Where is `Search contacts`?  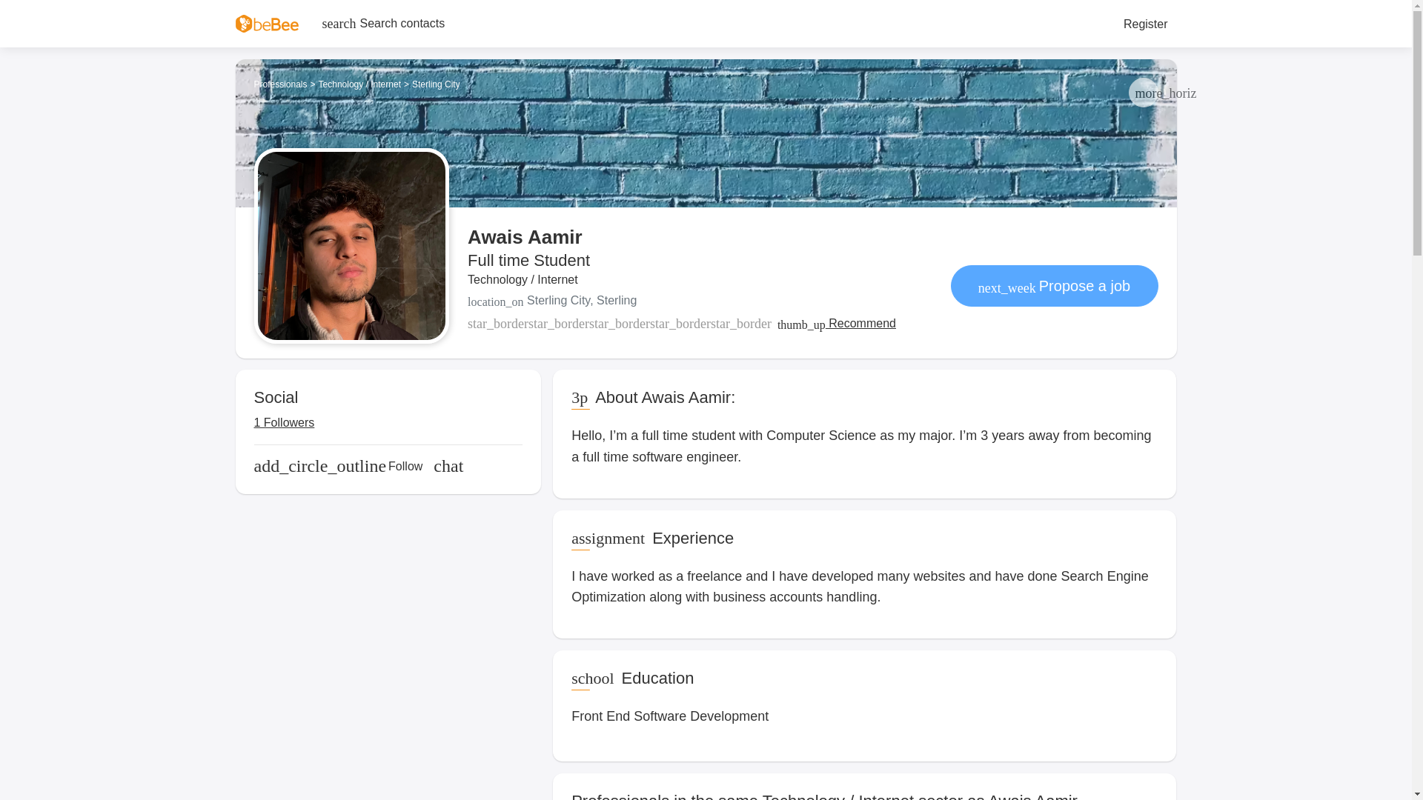
Search contacts is located at coordinates (383, 24).